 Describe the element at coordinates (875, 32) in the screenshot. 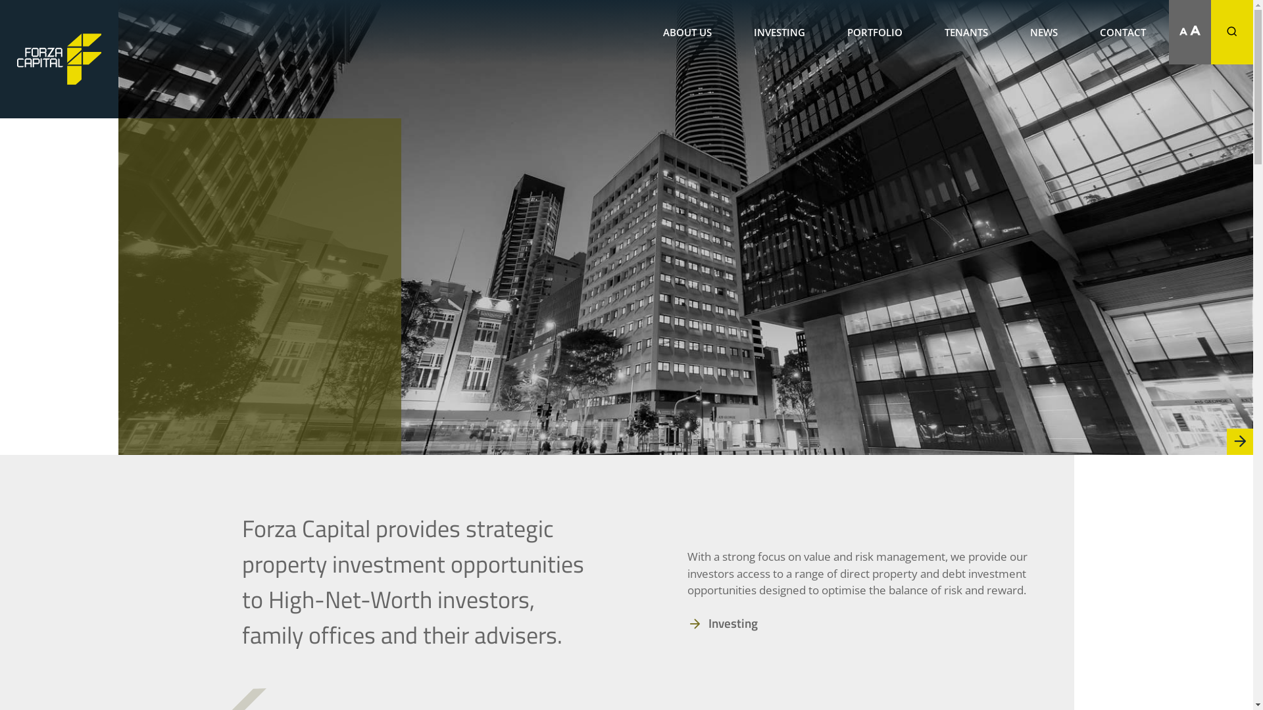

I see `PORTFOLIO` at that location.